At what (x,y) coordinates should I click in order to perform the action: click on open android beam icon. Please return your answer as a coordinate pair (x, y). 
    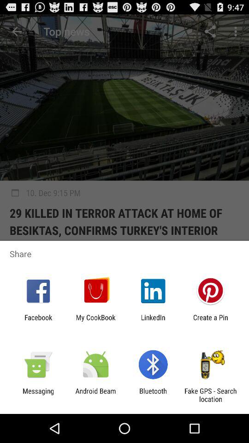
    Looking at the image, I should click on (95, 395).